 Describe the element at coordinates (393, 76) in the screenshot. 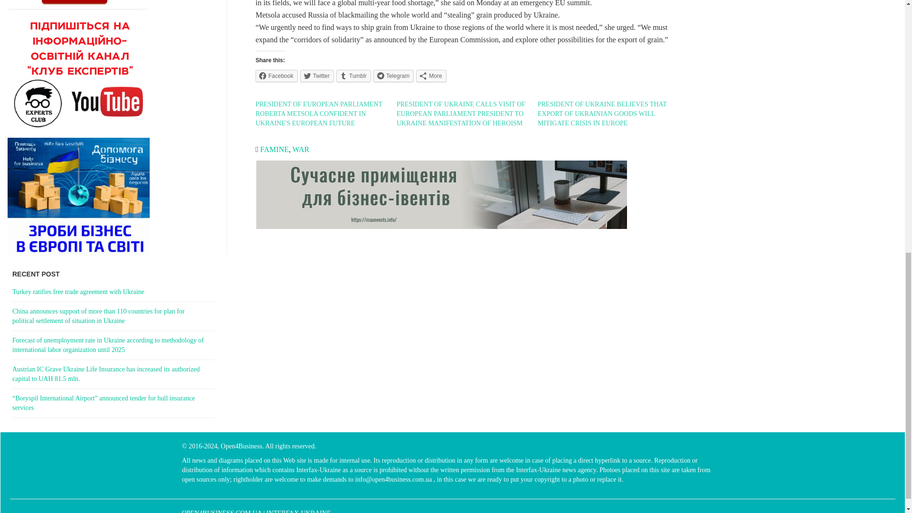

I see `Telegram` at that location.